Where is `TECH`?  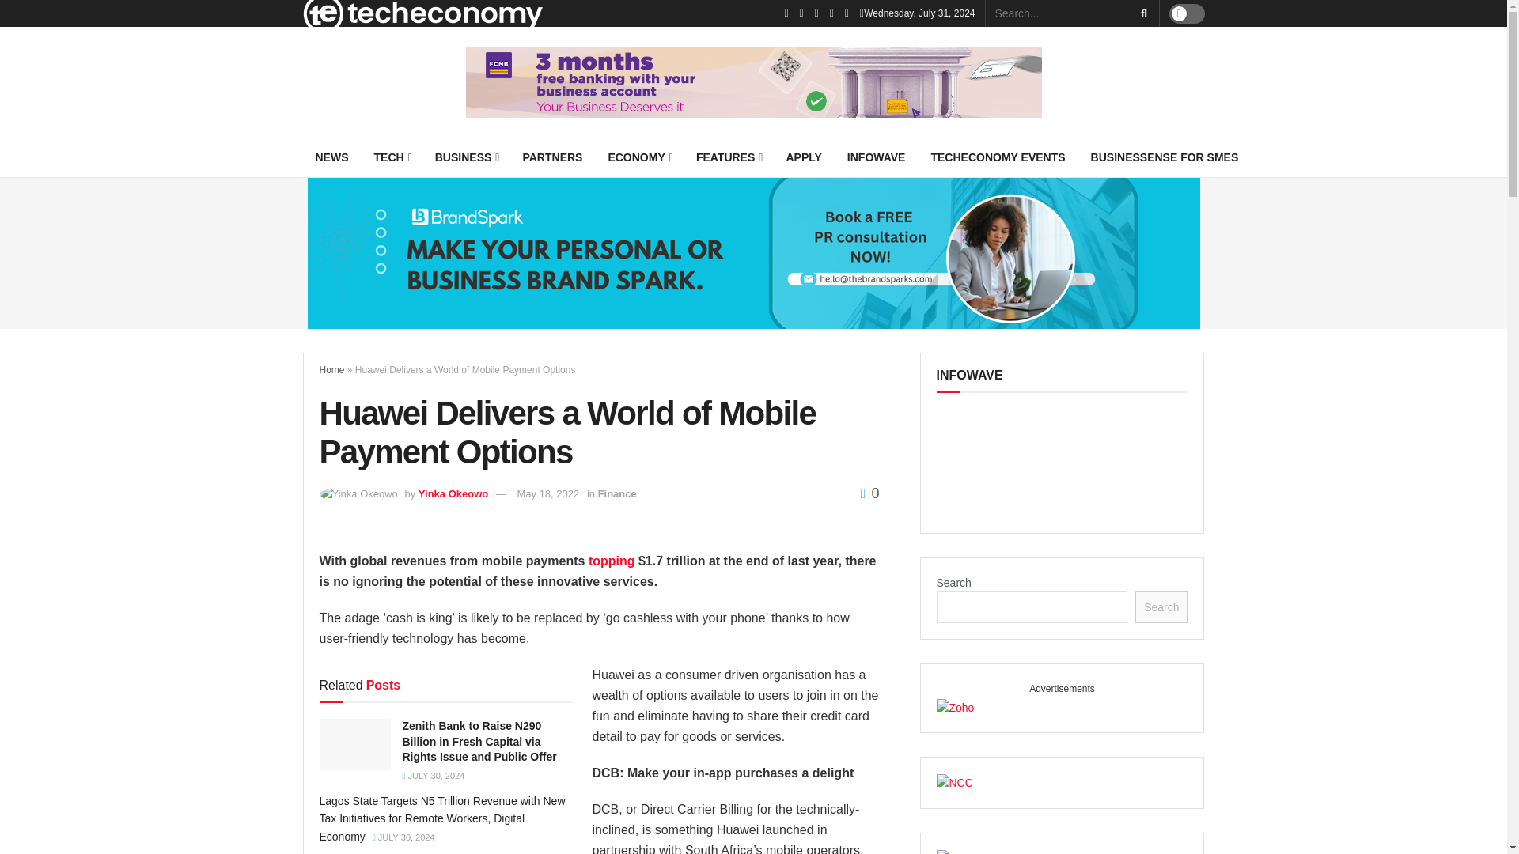
TECH is located at coordinates (391, 157).